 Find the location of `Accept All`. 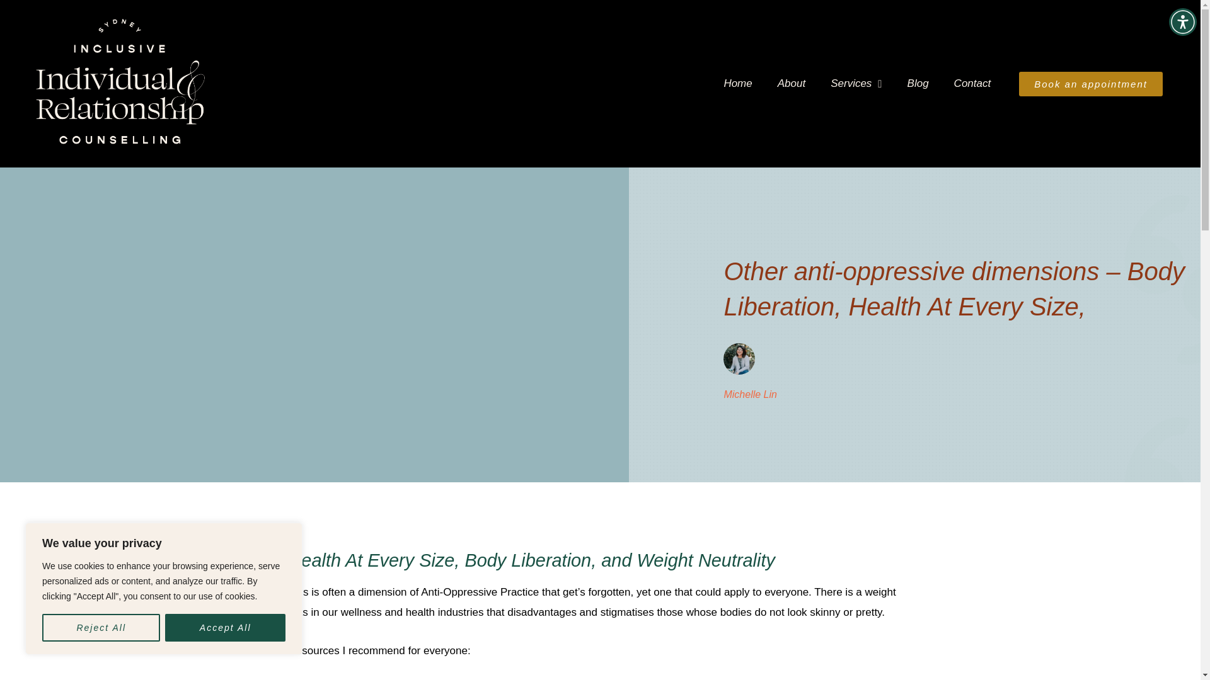

Accept All is located at coordinates (225, 628).